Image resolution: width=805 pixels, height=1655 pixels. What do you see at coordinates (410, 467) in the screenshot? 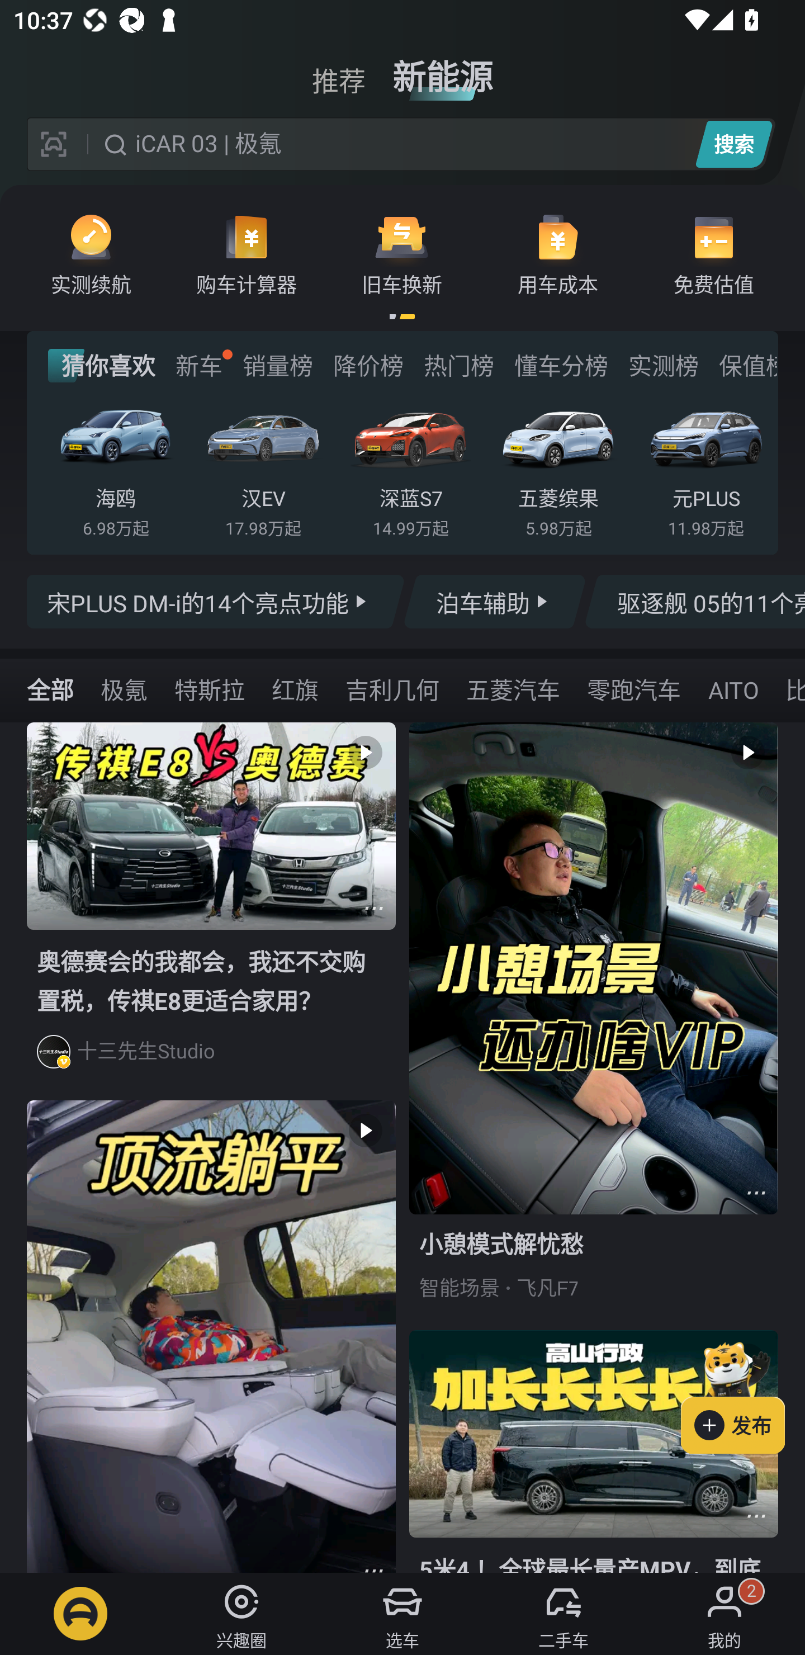
I see `深蓝S7 14.99万起` at bounding box center [410, 467].